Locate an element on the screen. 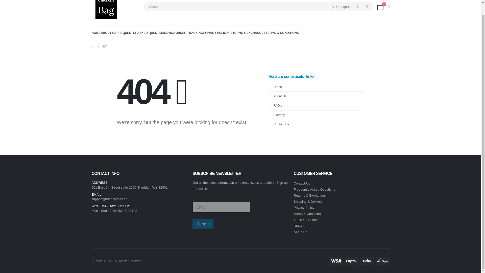  Home is located at coordinates (316, 87).